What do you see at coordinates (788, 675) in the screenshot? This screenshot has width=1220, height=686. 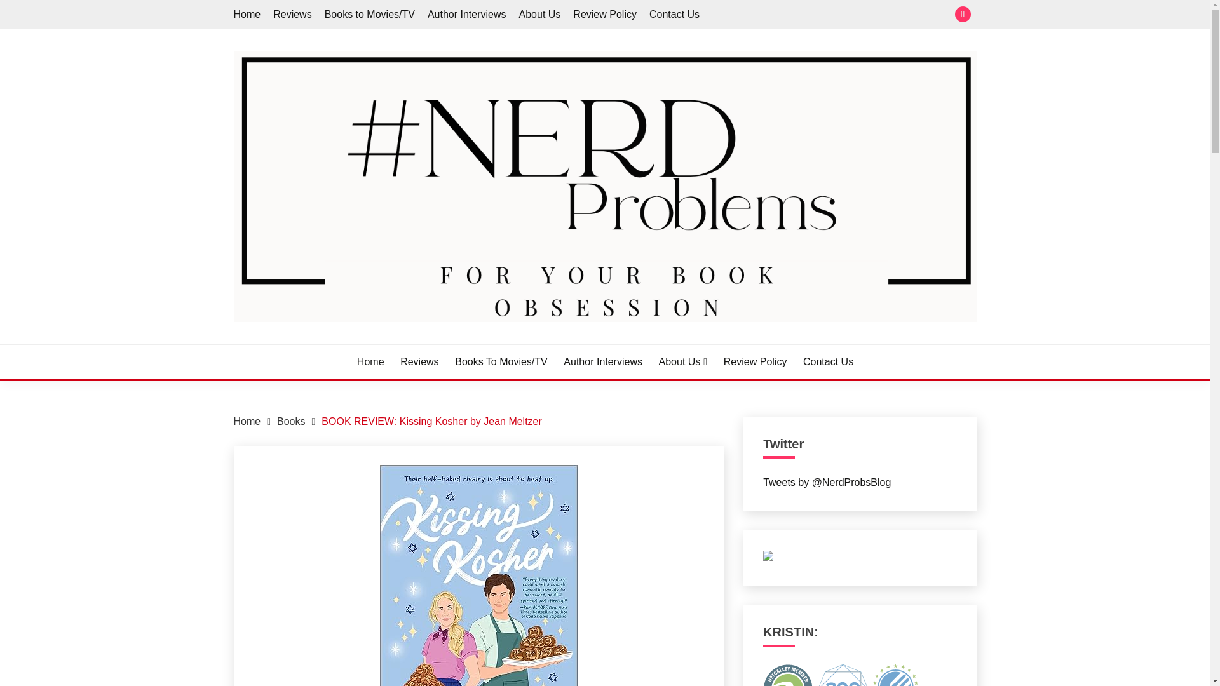 I see `Professional Reader` at bounding box center [788, 675].